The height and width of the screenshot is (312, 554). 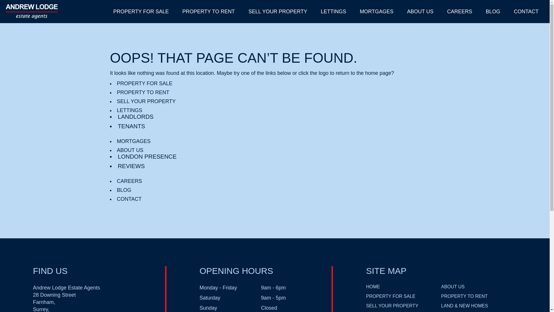 I want to click on LANDLORDS, so click(x=135, y=117).